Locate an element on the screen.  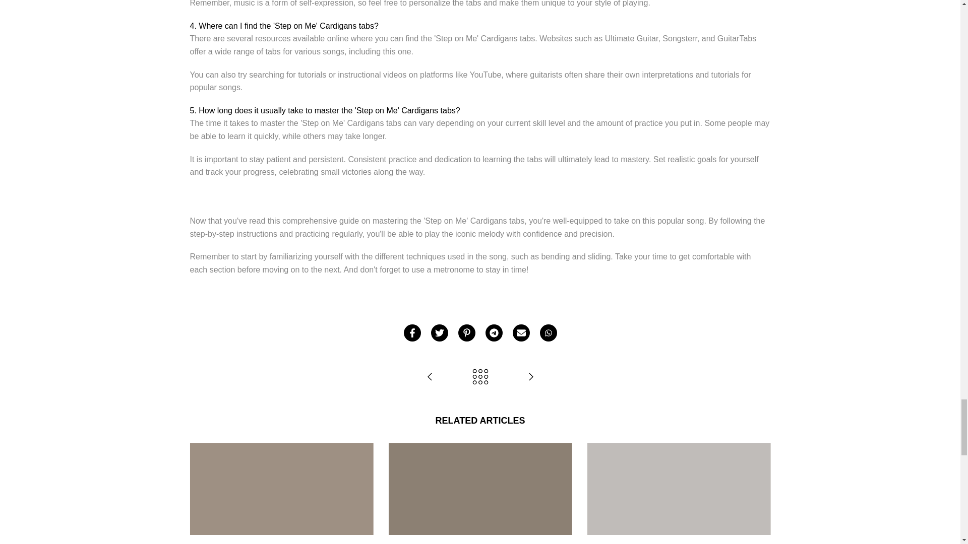
Share on Facebook is located at coordinates (411, 332).